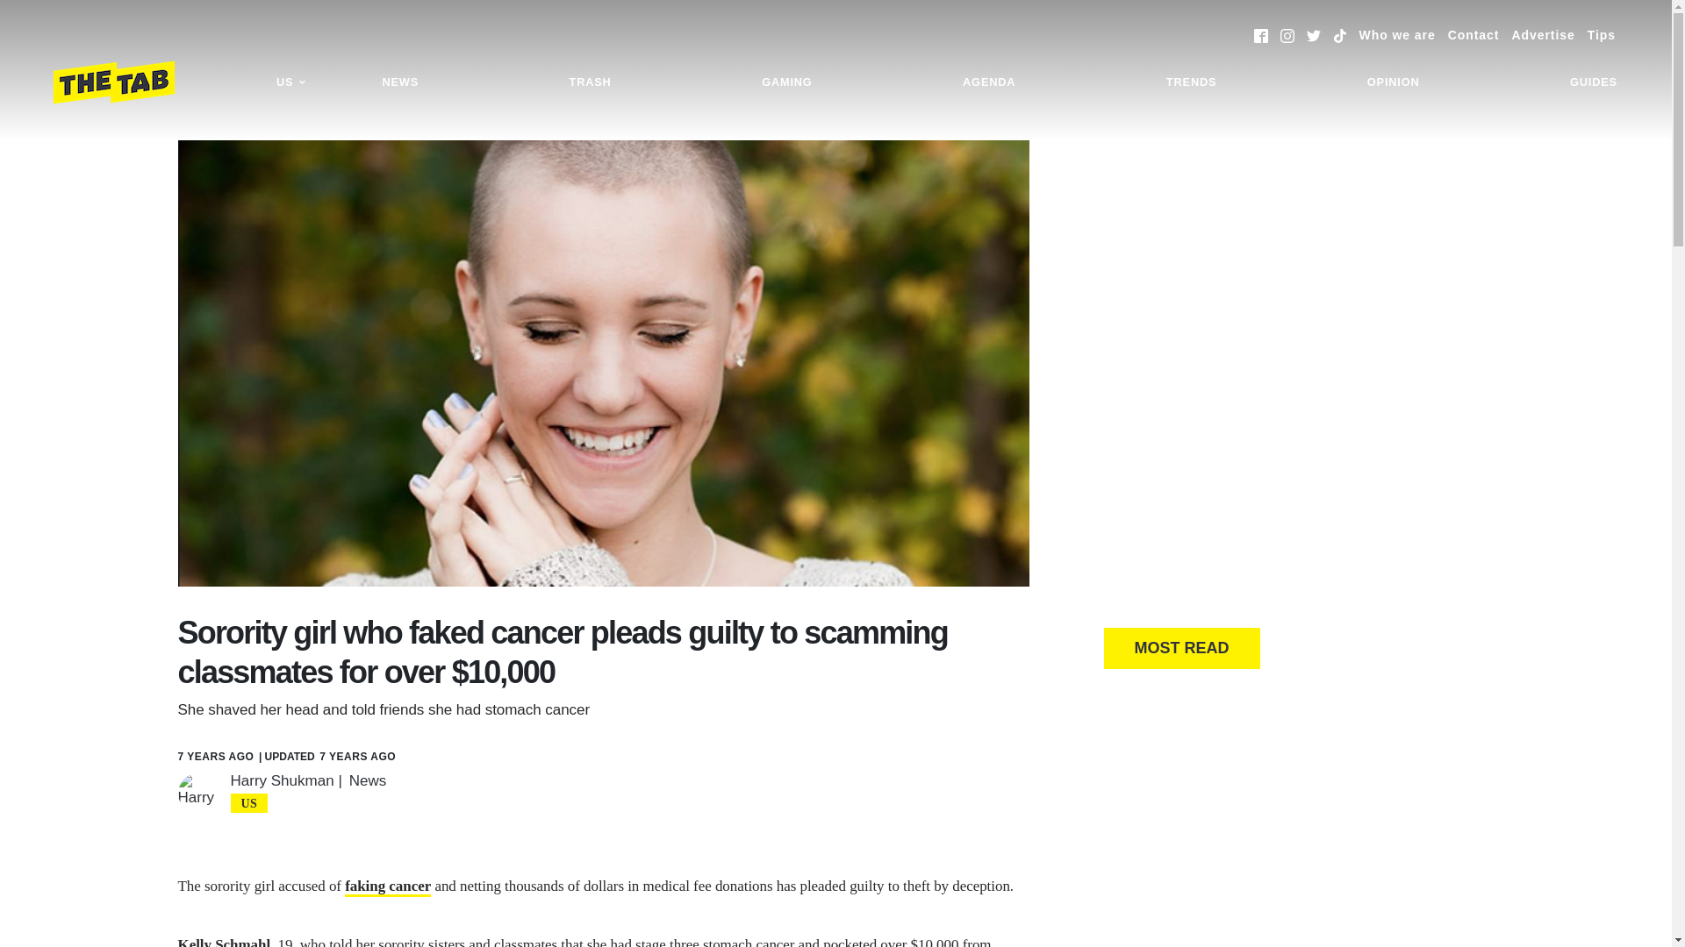 The width and height of the screenshot is (1685, 947). What do you see at coordinates (988, 82) in the screenshot?
I see `AGENDA` at bounding box center [988, 82].